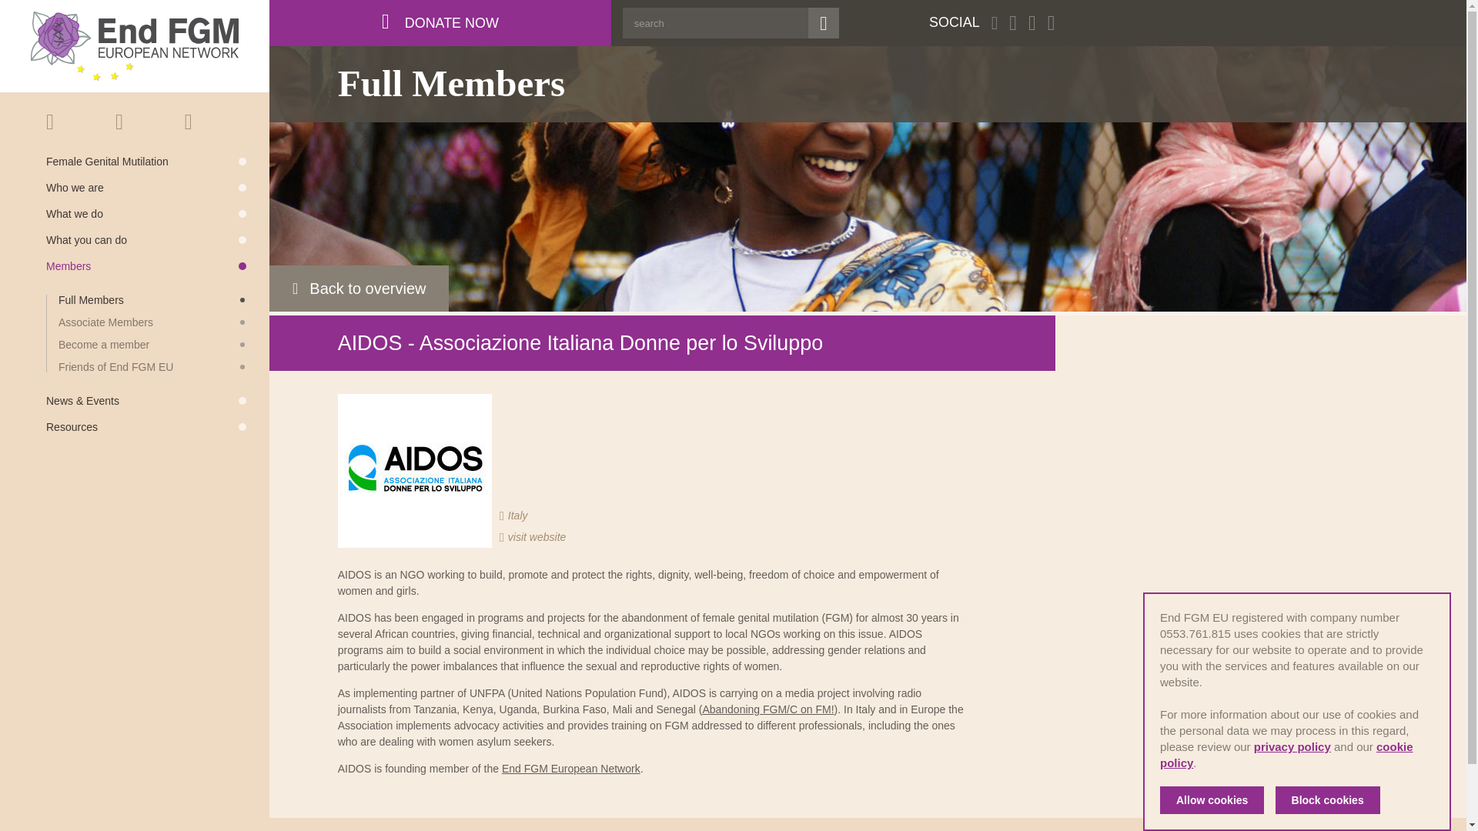 The image size is (1478, 831). Describe the element at coordinates (152, 300) in the screenshot. I see `Full Members` at that location.